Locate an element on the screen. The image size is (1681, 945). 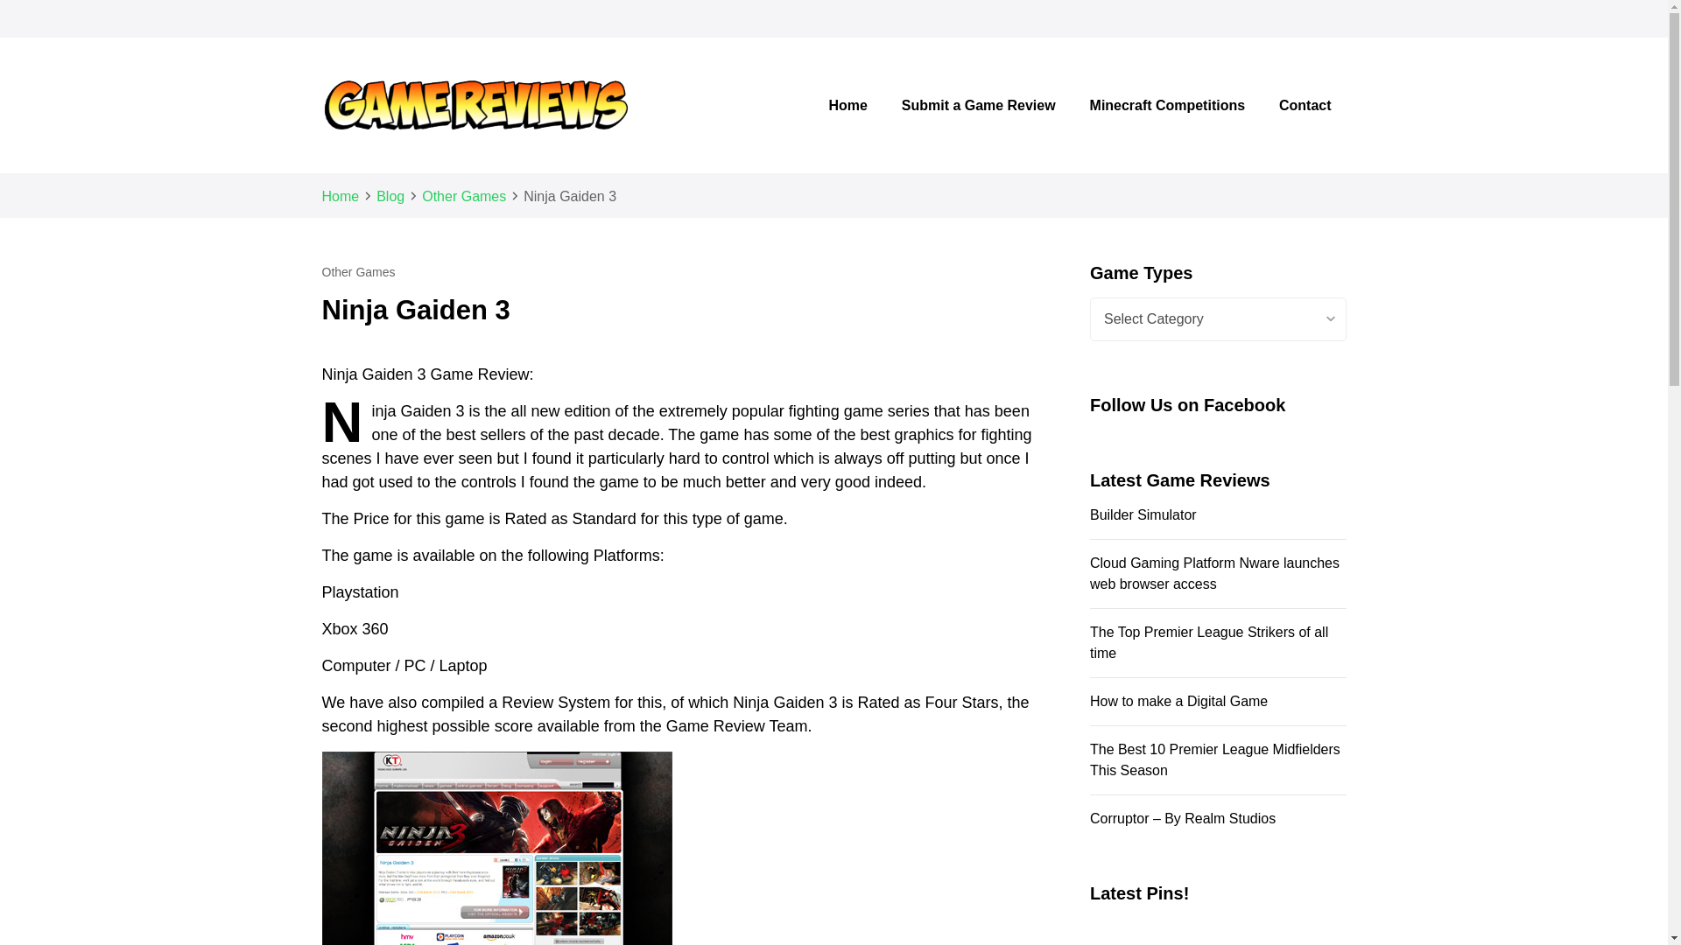
Other Games is located at coordinates (463, 196).